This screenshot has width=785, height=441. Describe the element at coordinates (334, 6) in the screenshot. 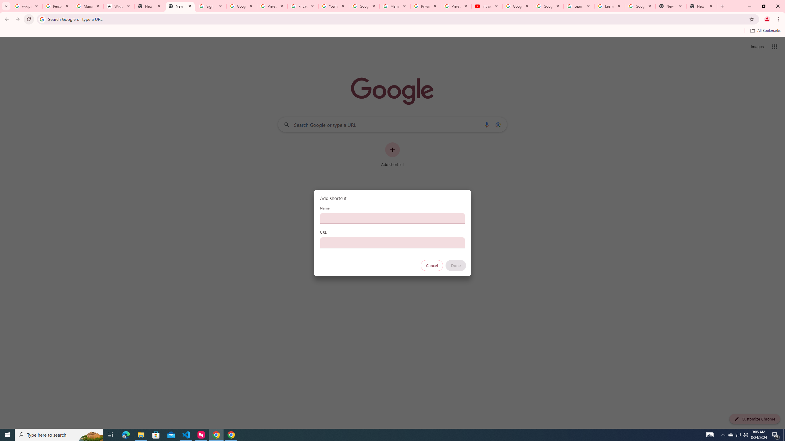

I see `YouTube` at that location.